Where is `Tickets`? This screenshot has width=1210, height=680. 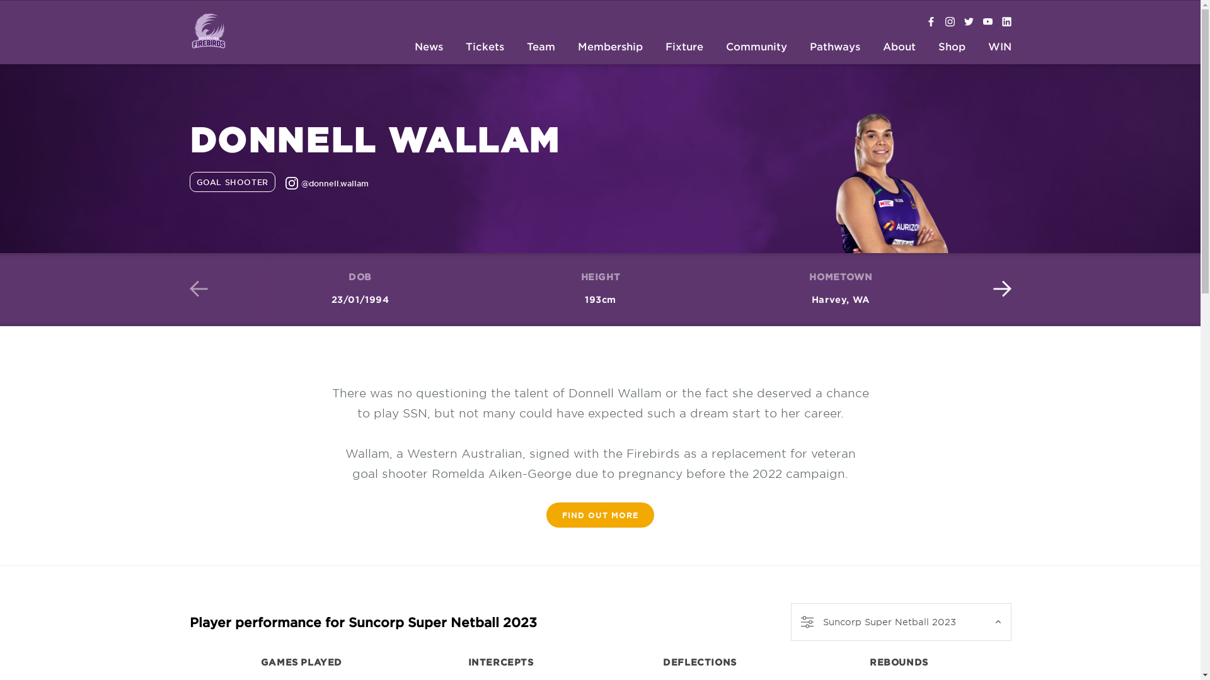
Tickets is located at coordinates (485, 48).